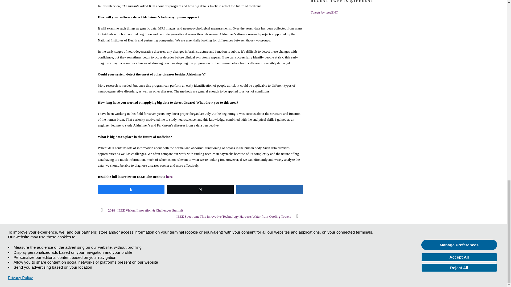 This screenshot has width=511, height=287. Describe the element at coordinates (139, 255) in the screenshot. I see `Contact` at that location.